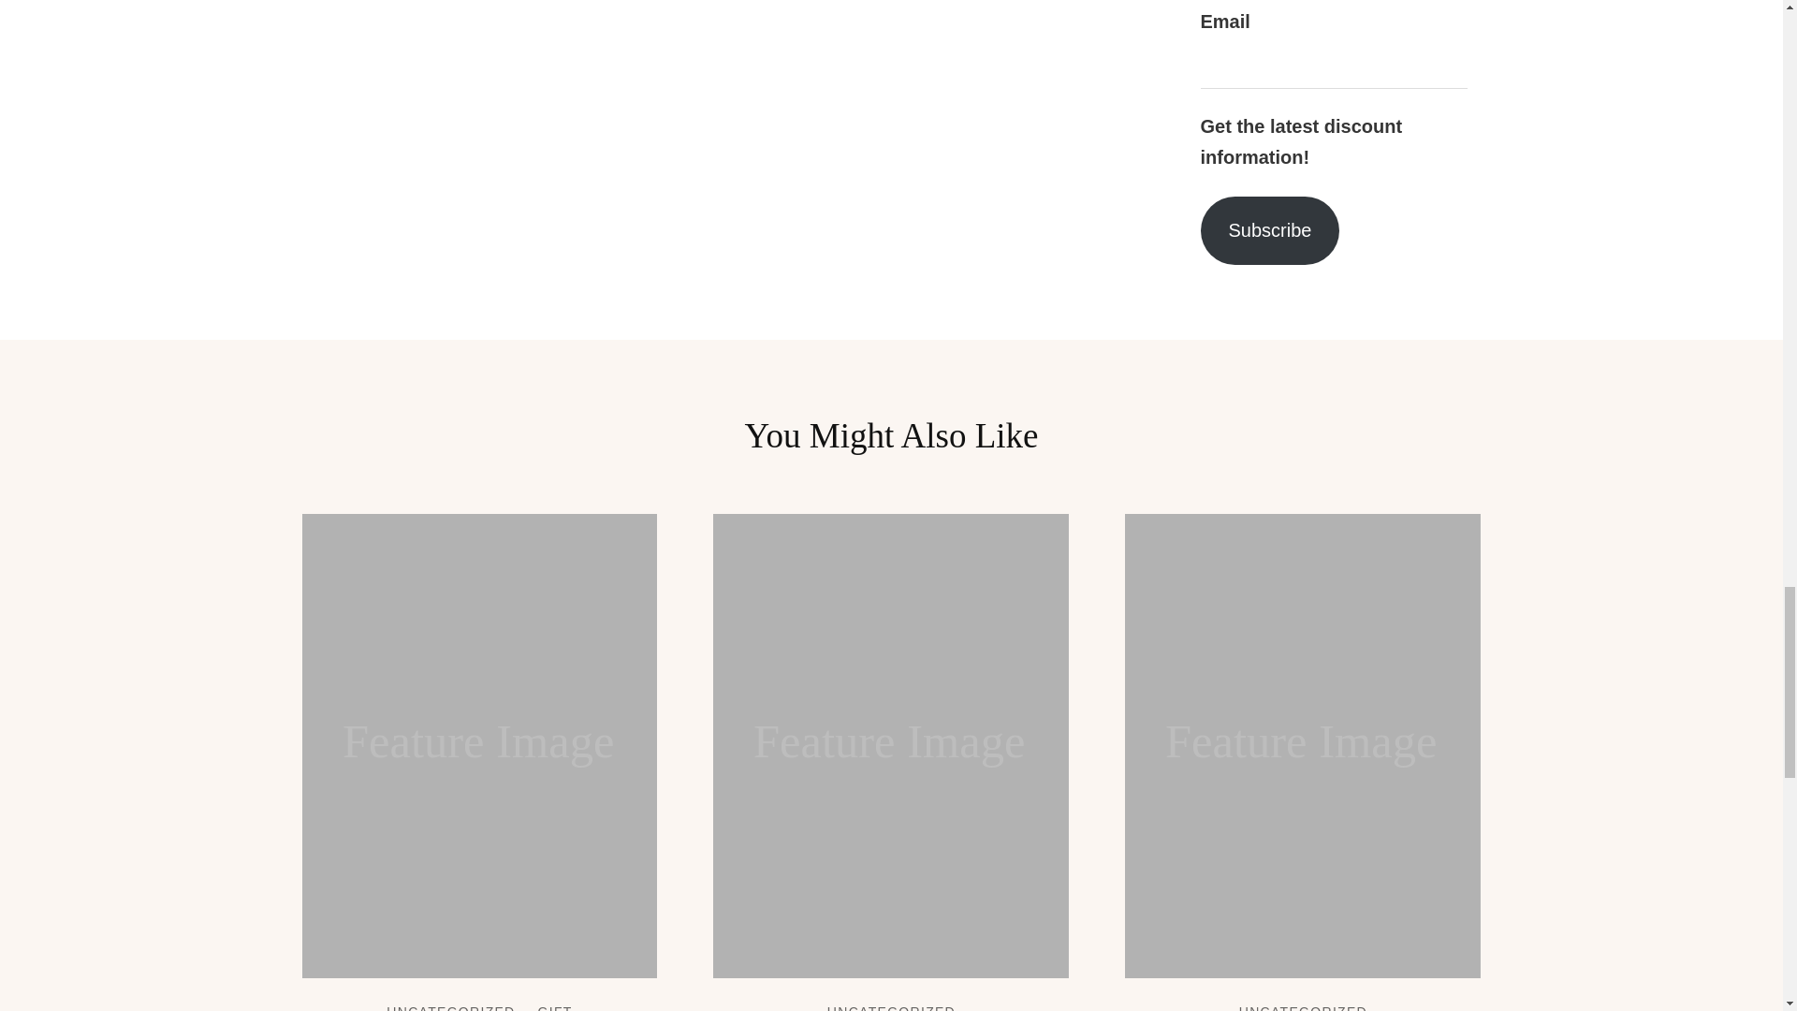 This screenshot has width=1797, height=1011. Describe the element at coordinates (479, 746) in the screenshot. I see `Feature Image` at that location.